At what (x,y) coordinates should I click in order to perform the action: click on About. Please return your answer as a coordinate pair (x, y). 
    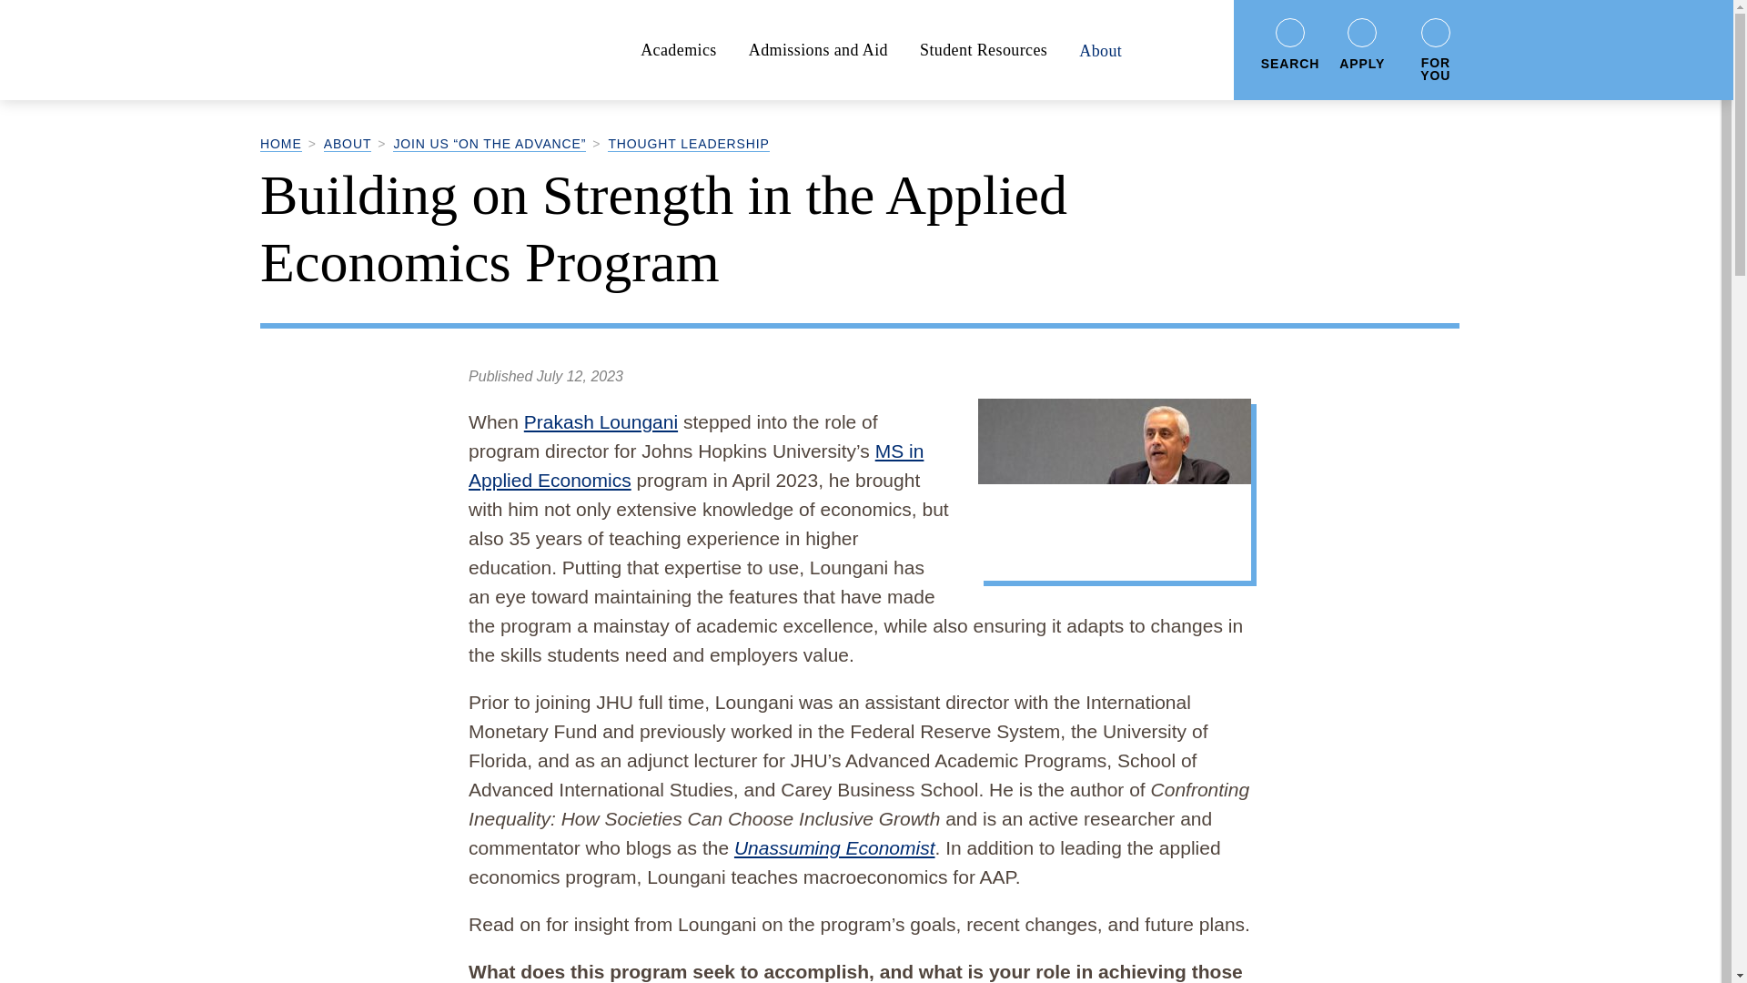
    Looking at the image, I should click on (1100, 49).